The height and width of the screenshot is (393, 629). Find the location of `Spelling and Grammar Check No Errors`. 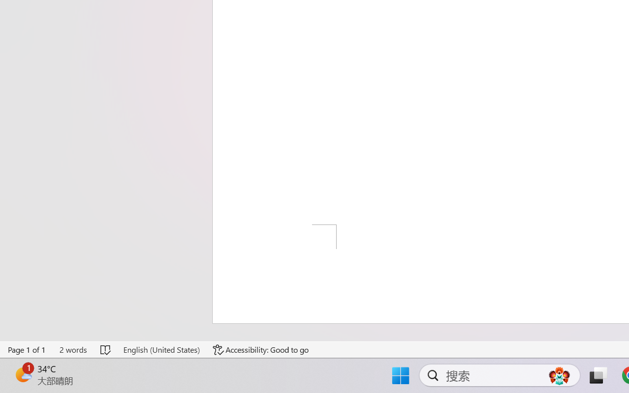

Spelling and Grammar Check No Errors is located at coordinates (106, 350).